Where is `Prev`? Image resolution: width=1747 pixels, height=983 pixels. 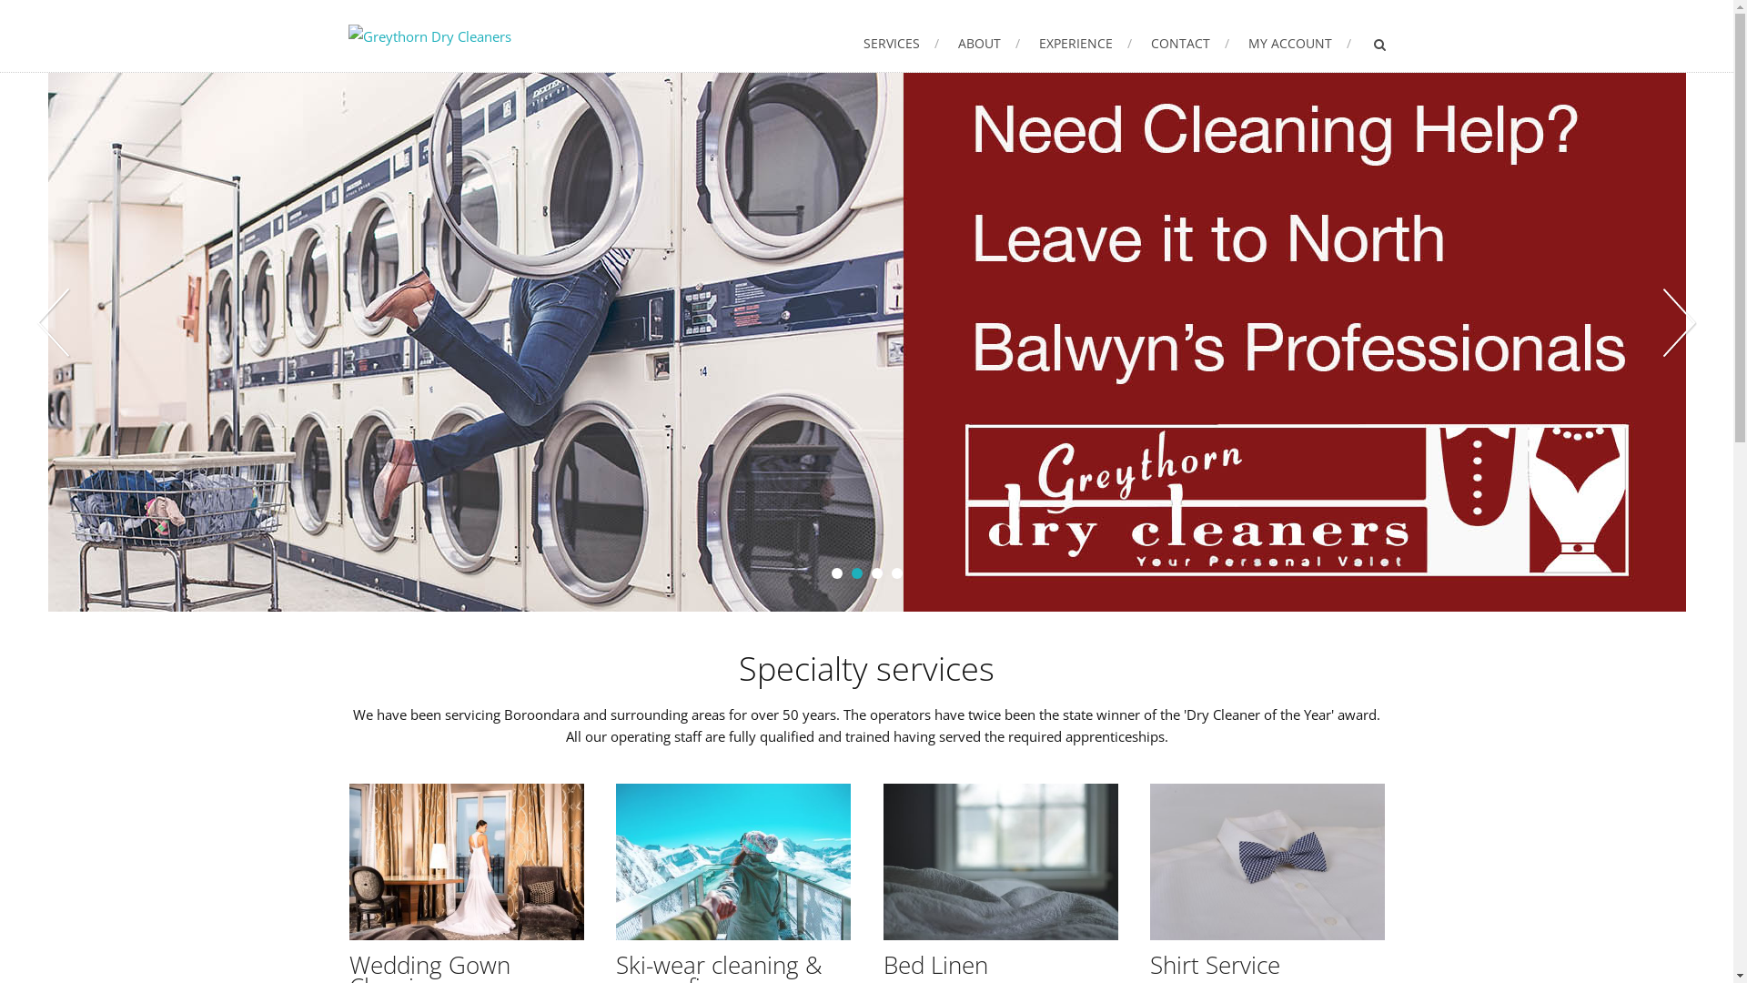 Prev is located at coordinates (55, 323).